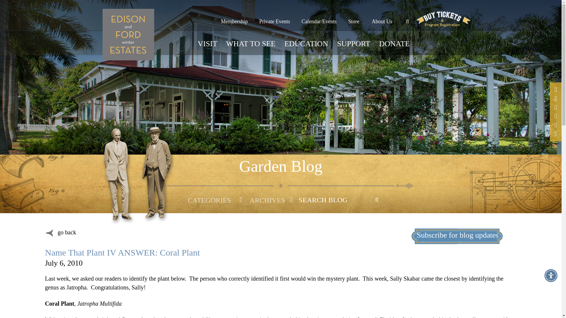  I want to click on Private Events, so click(274, 16).